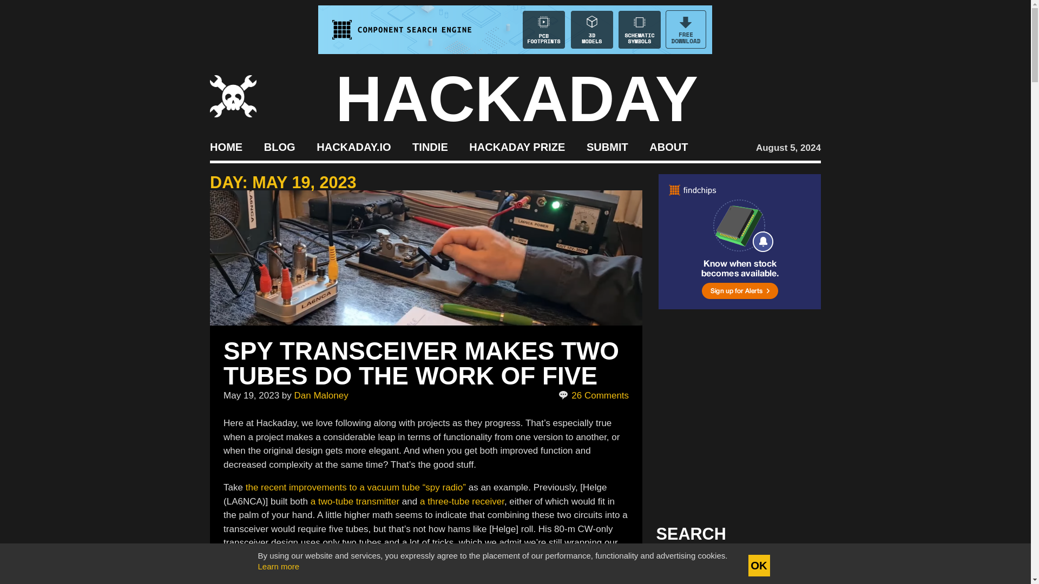  What do you see at coordinates (594, 396) in the screenshot?
I see `26 Comments` at bounding box center [594, 396].